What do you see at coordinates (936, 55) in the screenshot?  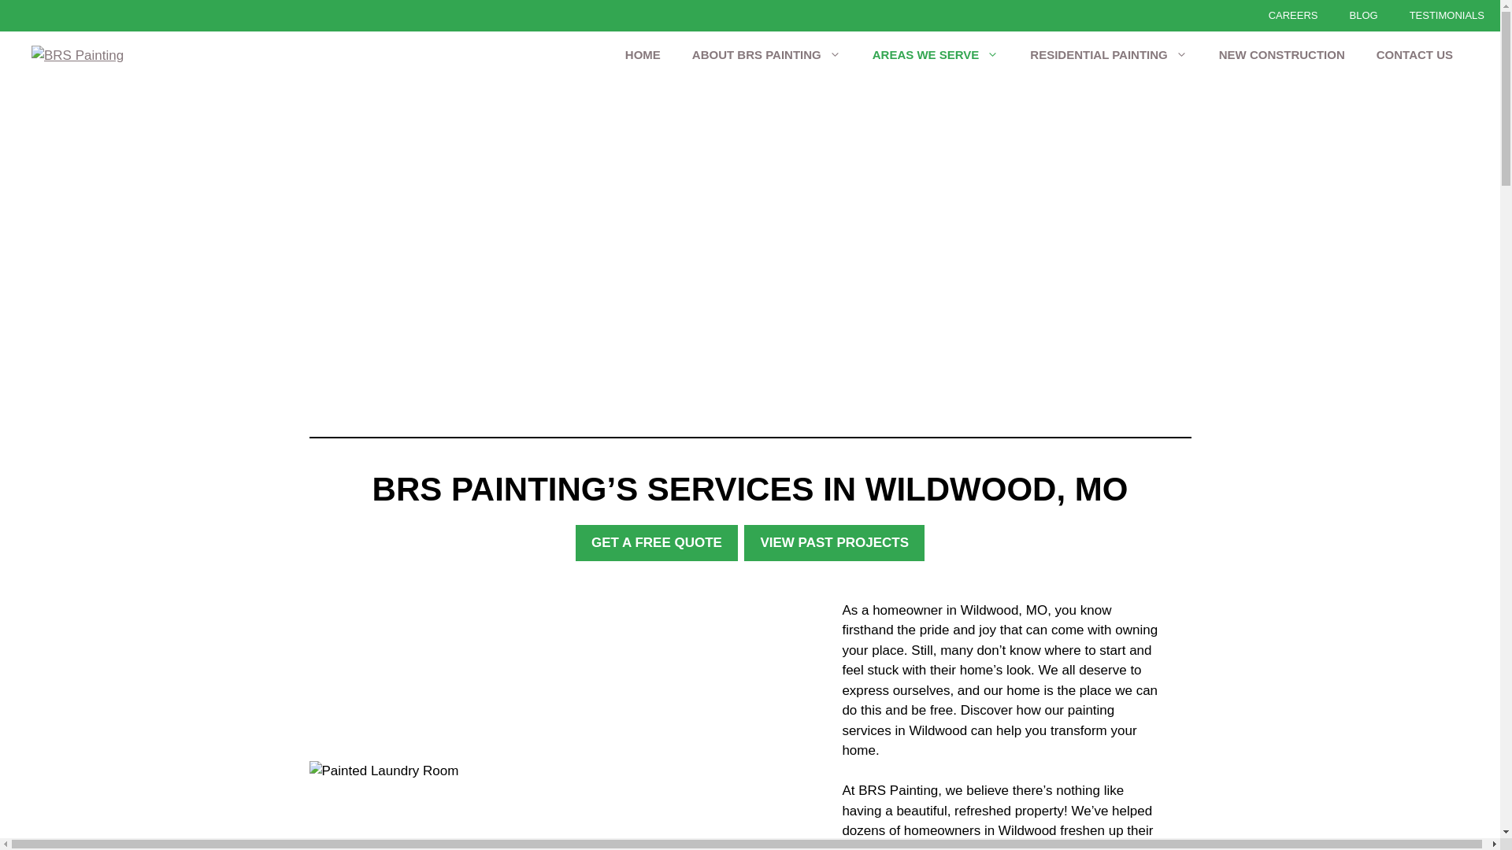 I see `AREAS WE SERVE` at bounding box center [936, 55].